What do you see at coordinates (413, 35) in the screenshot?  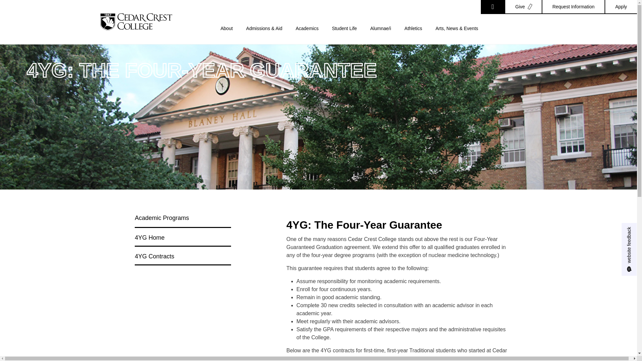 I see `Athletics` at bounding box center [413, 35].